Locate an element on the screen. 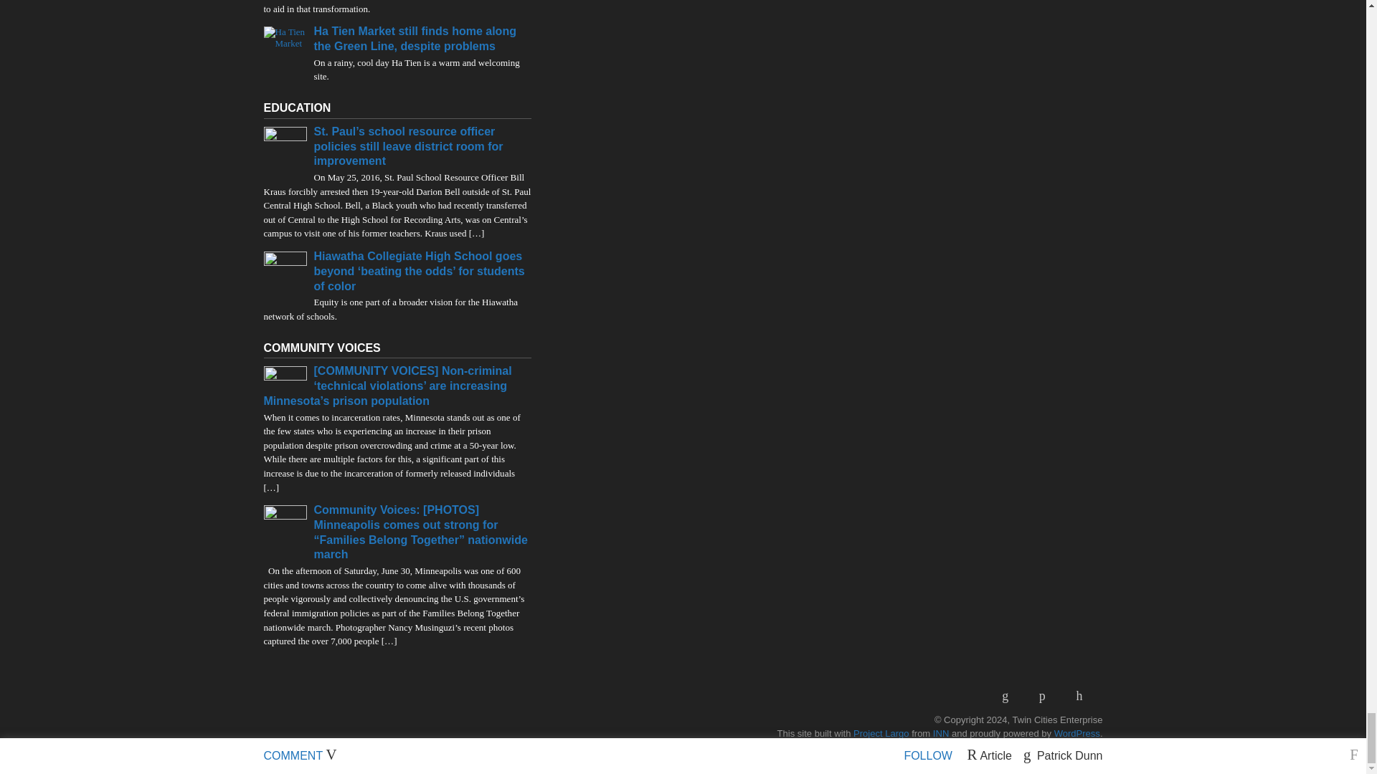  Link to Facebook Profile is located at coordinates (1047, 695).